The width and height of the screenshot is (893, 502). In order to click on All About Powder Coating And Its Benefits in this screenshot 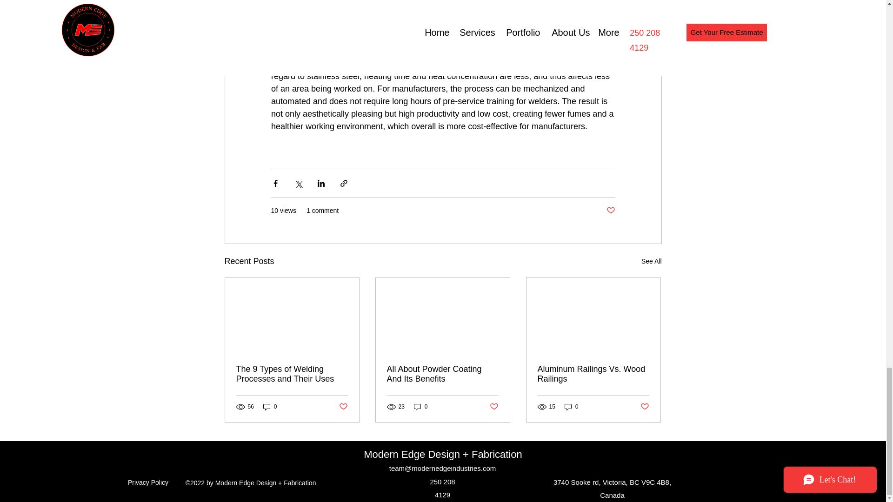, I will do `click(442, 374)`.